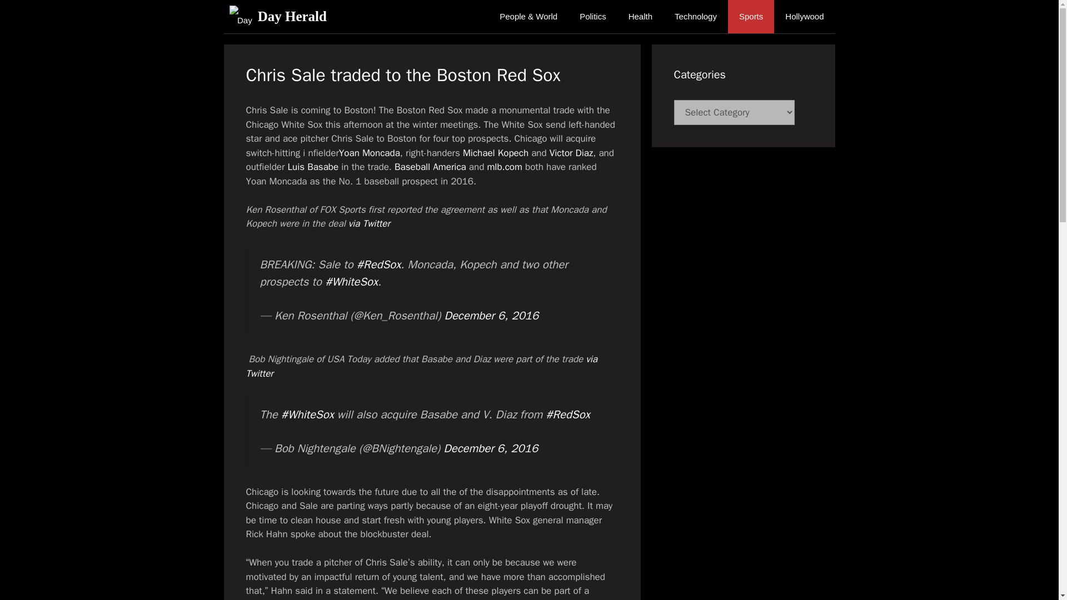 Image resolution: width=1067 pixels, height=600 pixels. What do you see at coordinates (593, 17) in the screenshot?
I see `Politics` at bounding box center [593, 17].